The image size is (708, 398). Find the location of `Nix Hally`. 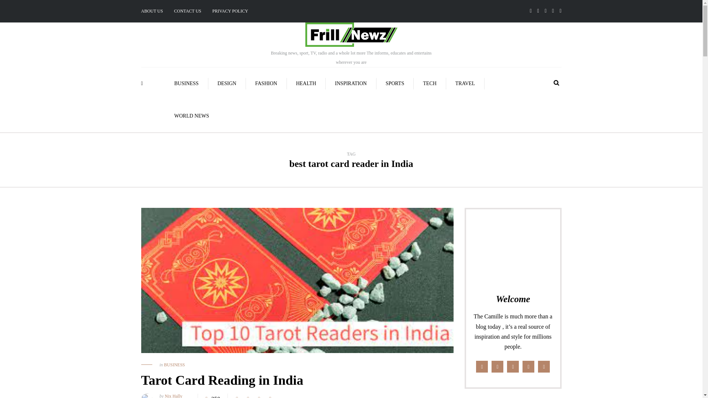

Nix Hally is located at coordinates (174, 396).